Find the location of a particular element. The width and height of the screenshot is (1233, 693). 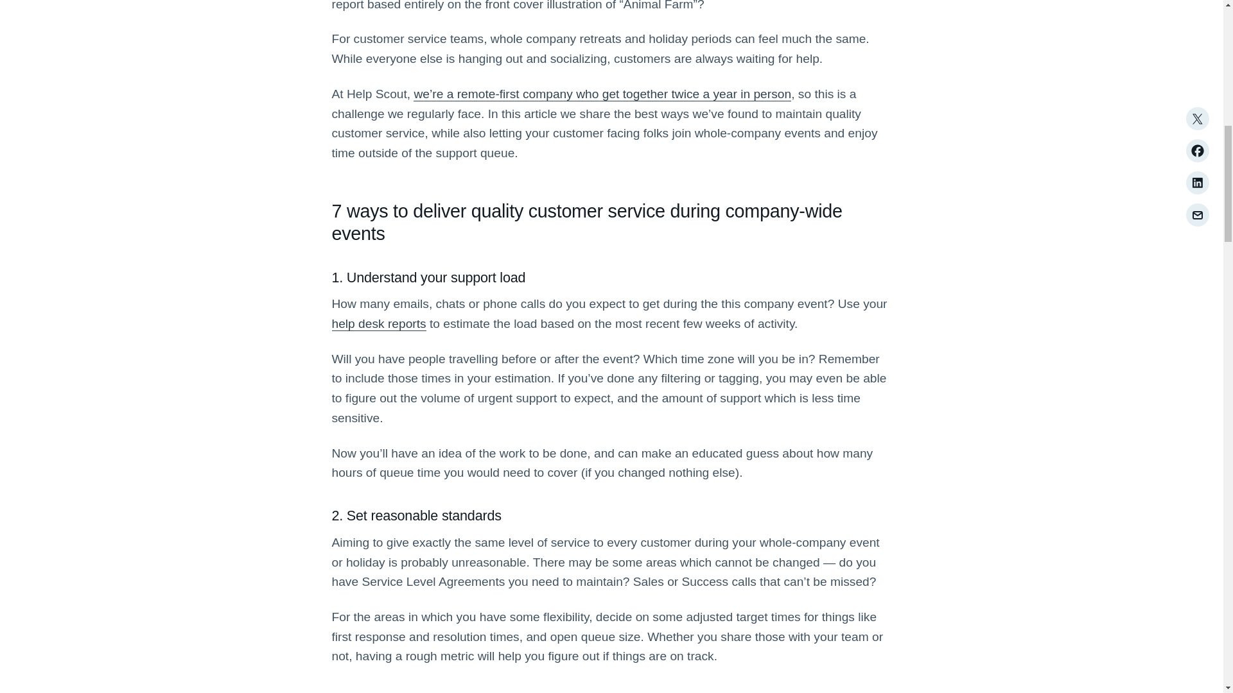

Share on LinkedIn is located at coordinates (1196, 33).